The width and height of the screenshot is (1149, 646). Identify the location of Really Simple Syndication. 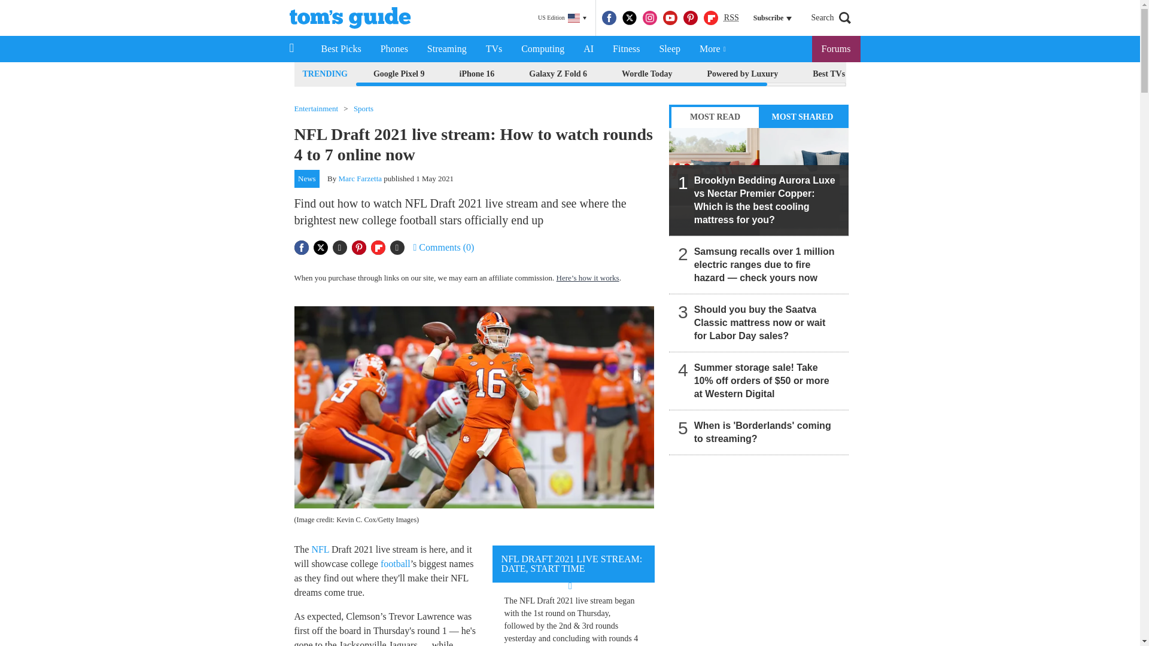
(731, 17).